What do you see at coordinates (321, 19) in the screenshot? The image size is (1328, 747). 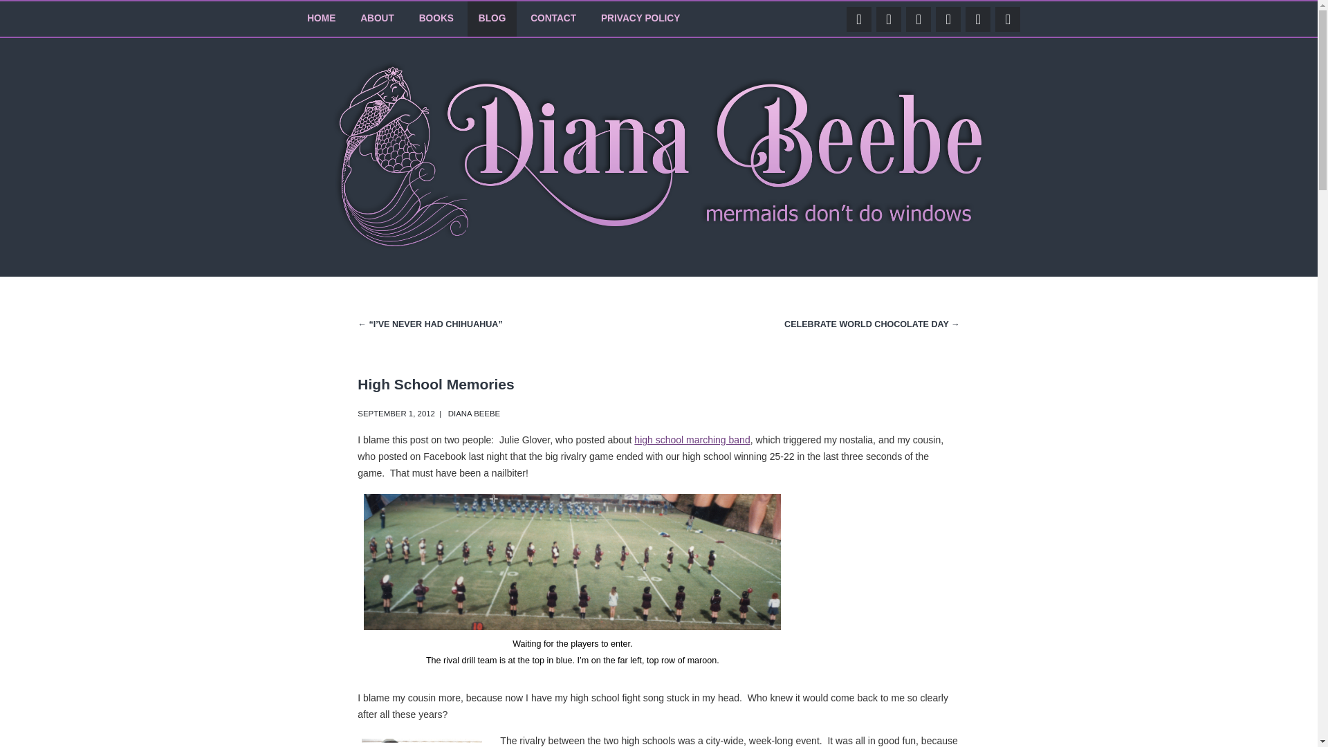 I see `HOME` at bounding box center [321, 19].